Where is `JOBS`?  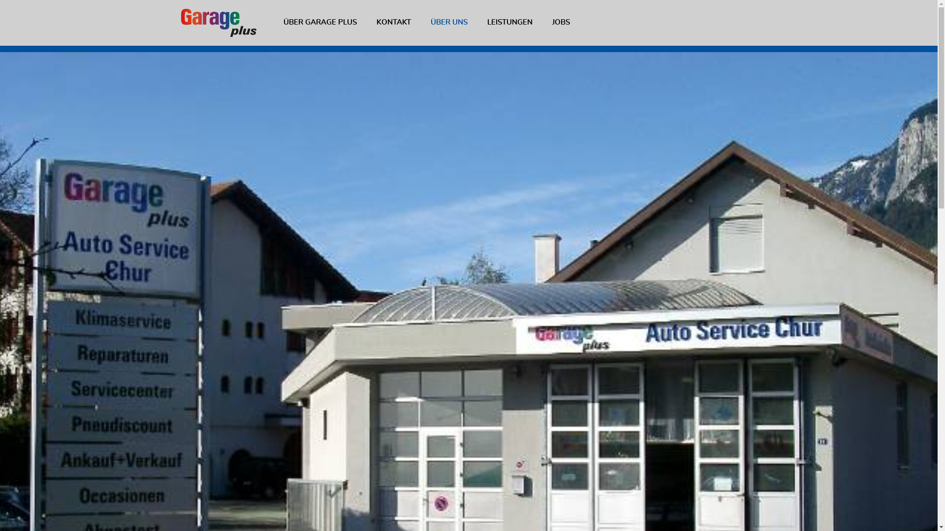 JOBS is located at coordinates (561, 23).